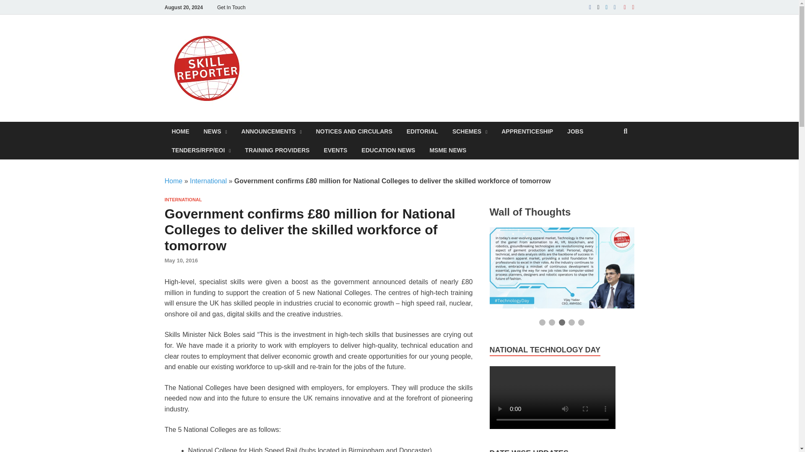 The height and width of the screenshot is (452, 805). What do you see at coordinates (470, 131) in the screenshot?
I see `Schemes` at bounding box center [470, 131].